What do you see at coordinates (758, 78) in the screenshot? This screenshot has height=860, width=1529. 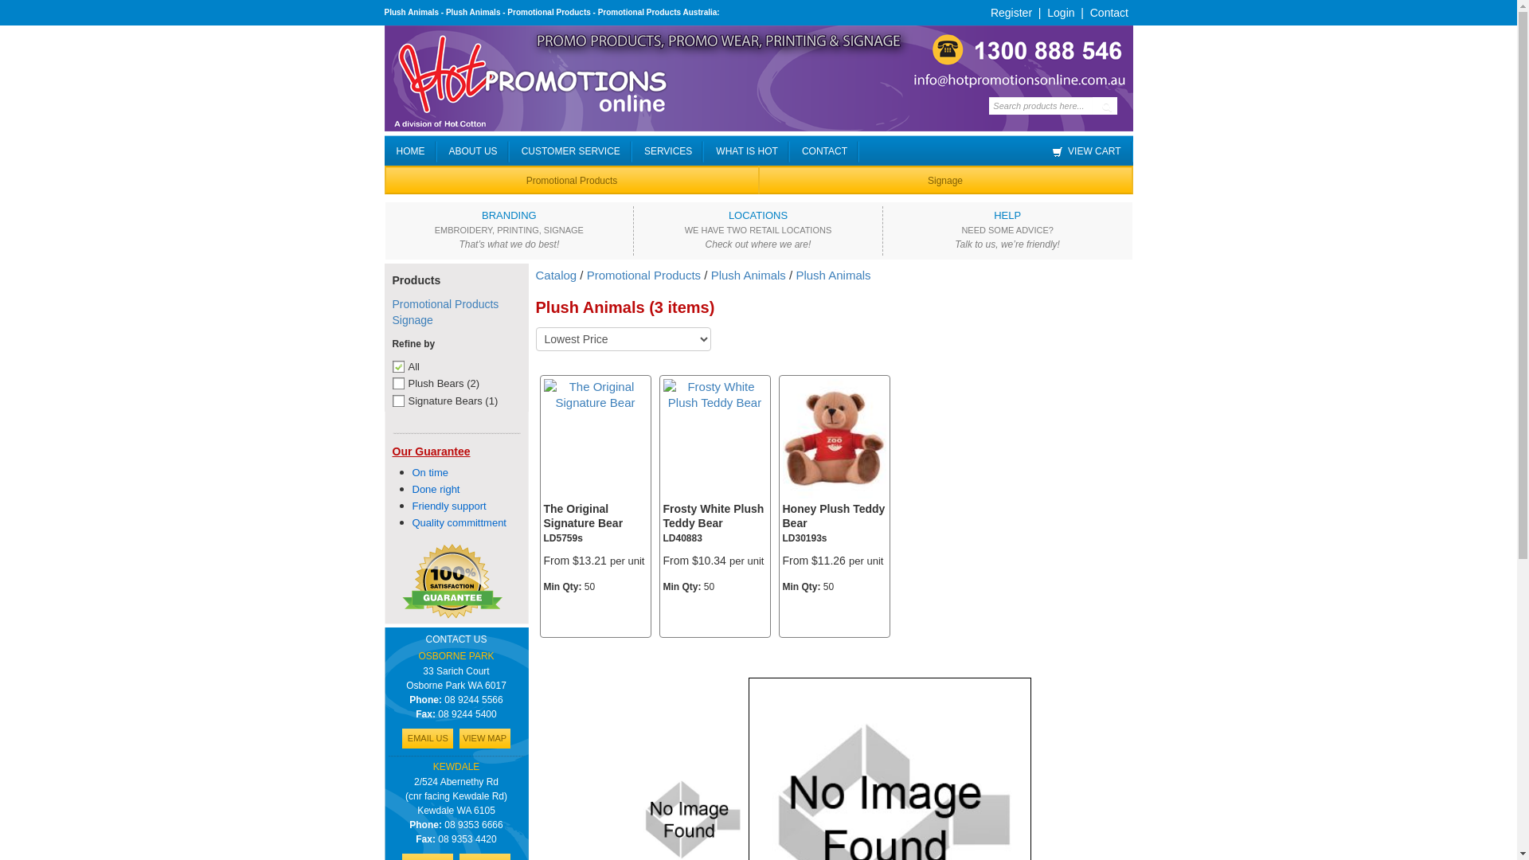 I see `Hot Promotions` at bounding box center [758, 78].